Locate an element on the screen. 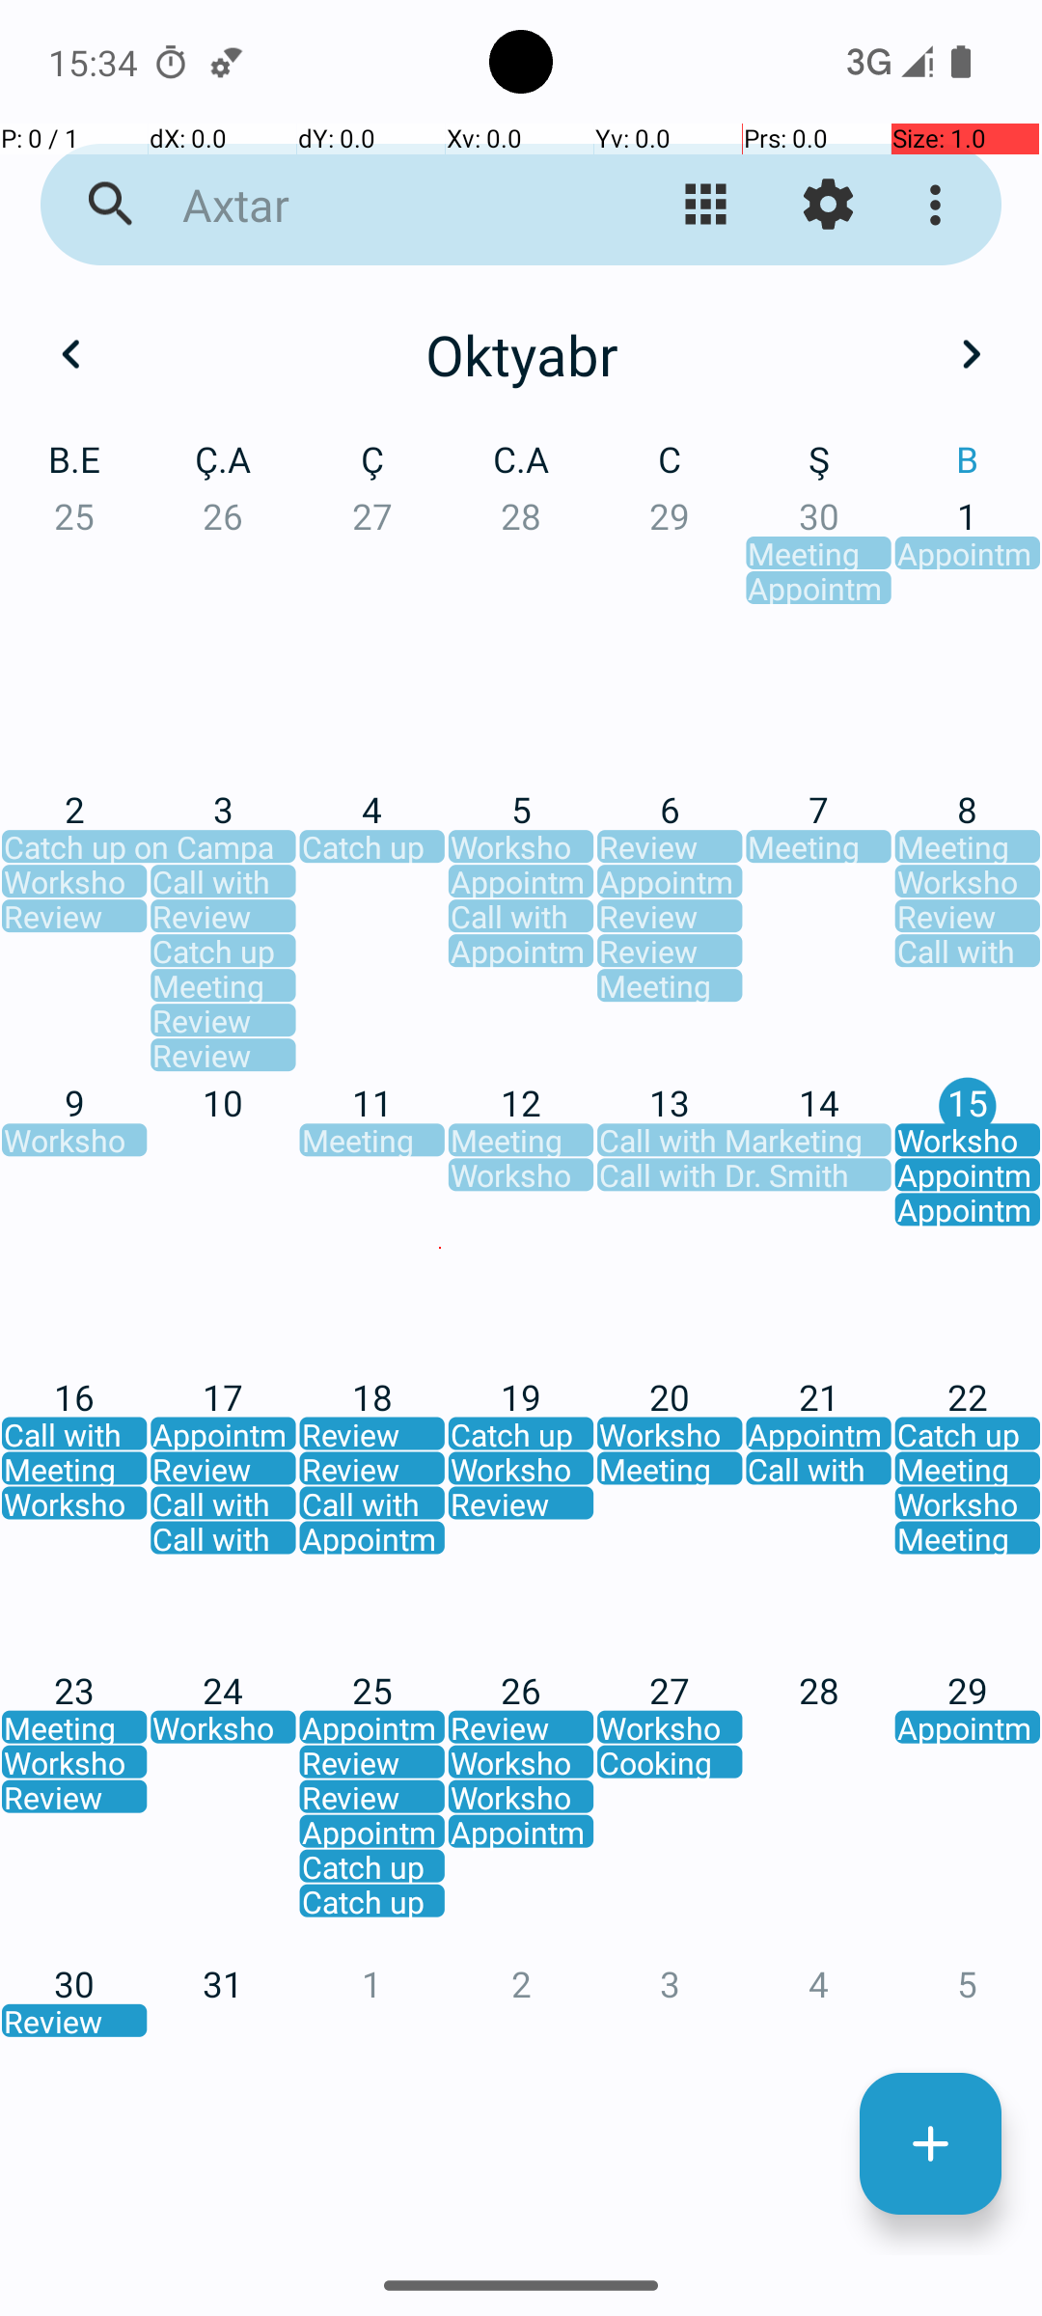 Image resolution: width=1042 pixels, height=2316 pixels. Axtar is located at coordinates (372, 205).